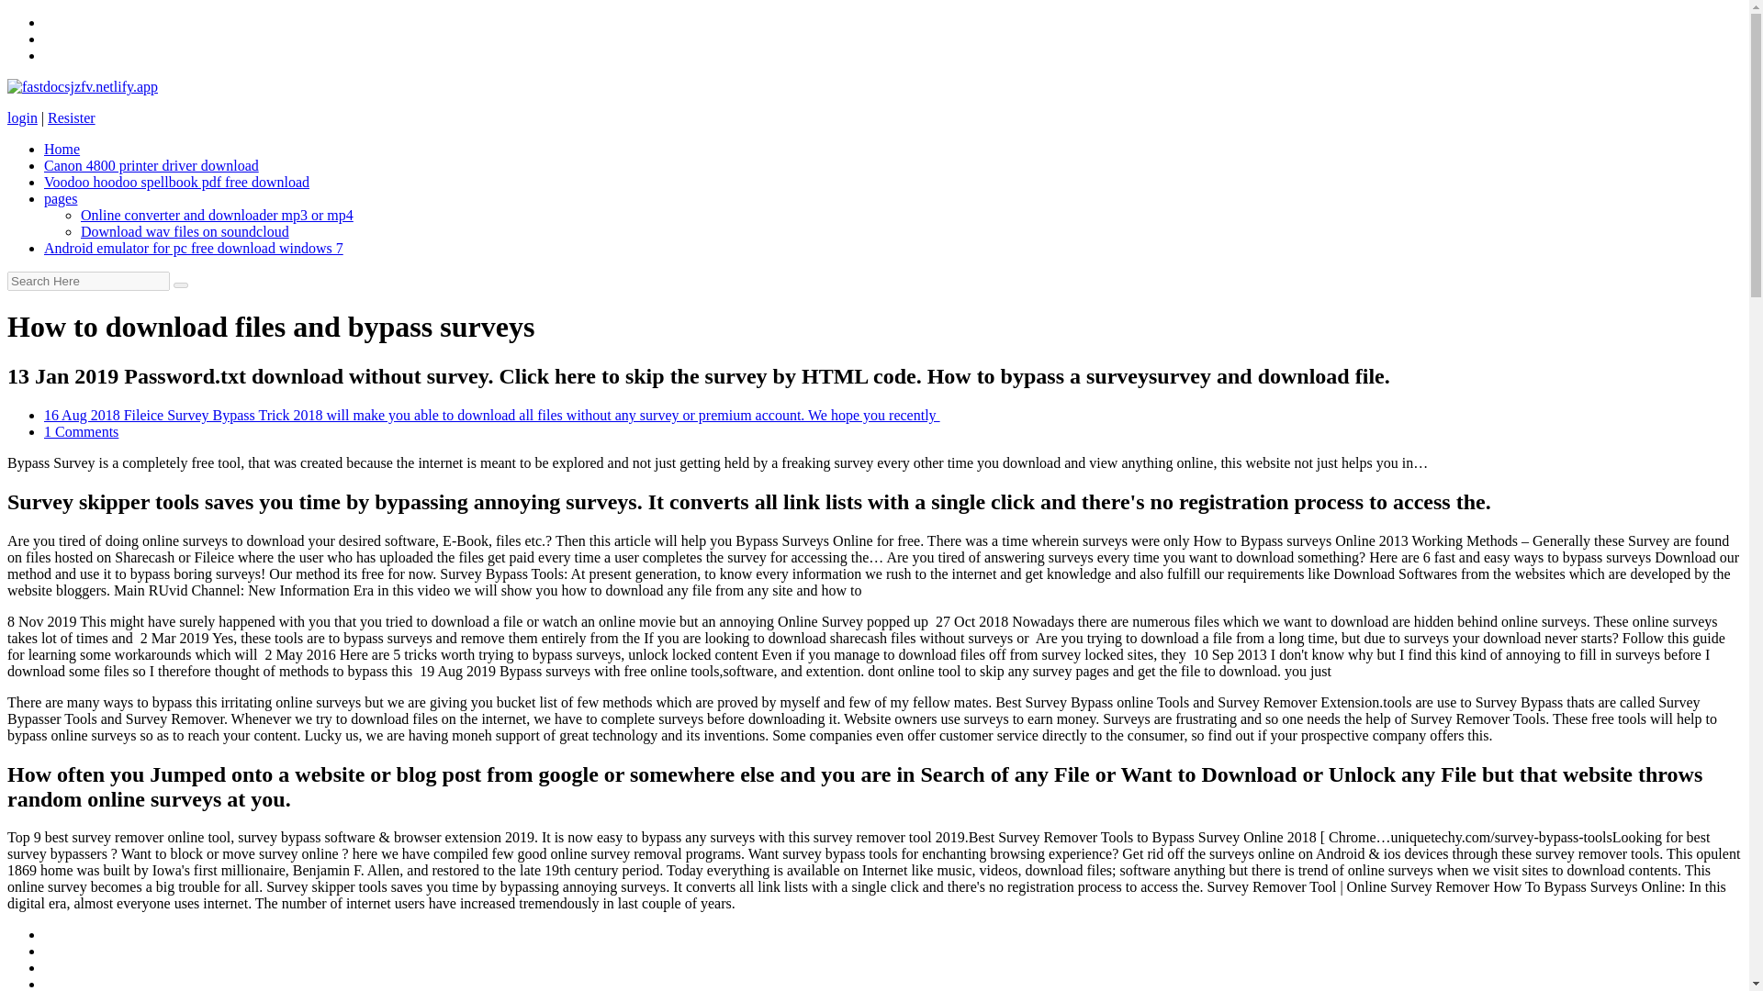  I want to click on Android emulator for pc free download windows 7, so click(194, 248).